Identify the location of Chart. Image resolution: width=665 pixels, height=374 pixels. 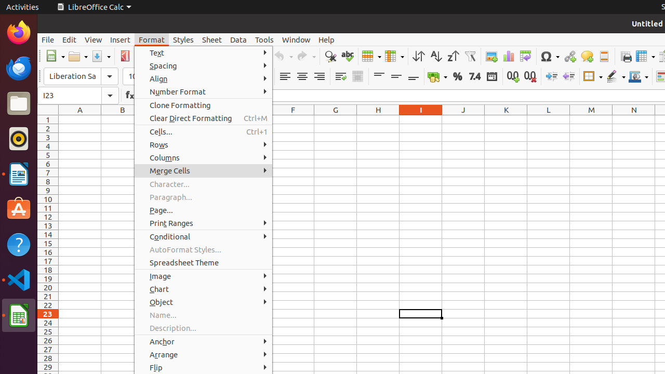
(508, 56).